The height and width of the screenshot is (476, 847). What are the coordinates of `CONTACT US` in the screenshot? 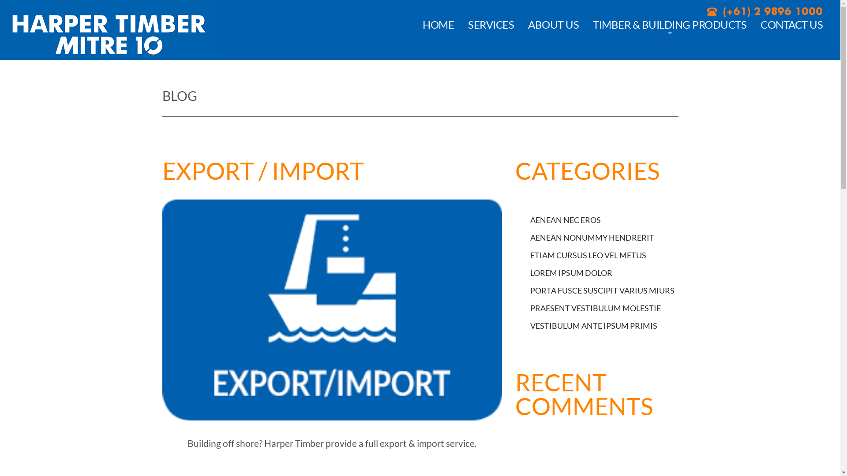 It's located at (791, 25).